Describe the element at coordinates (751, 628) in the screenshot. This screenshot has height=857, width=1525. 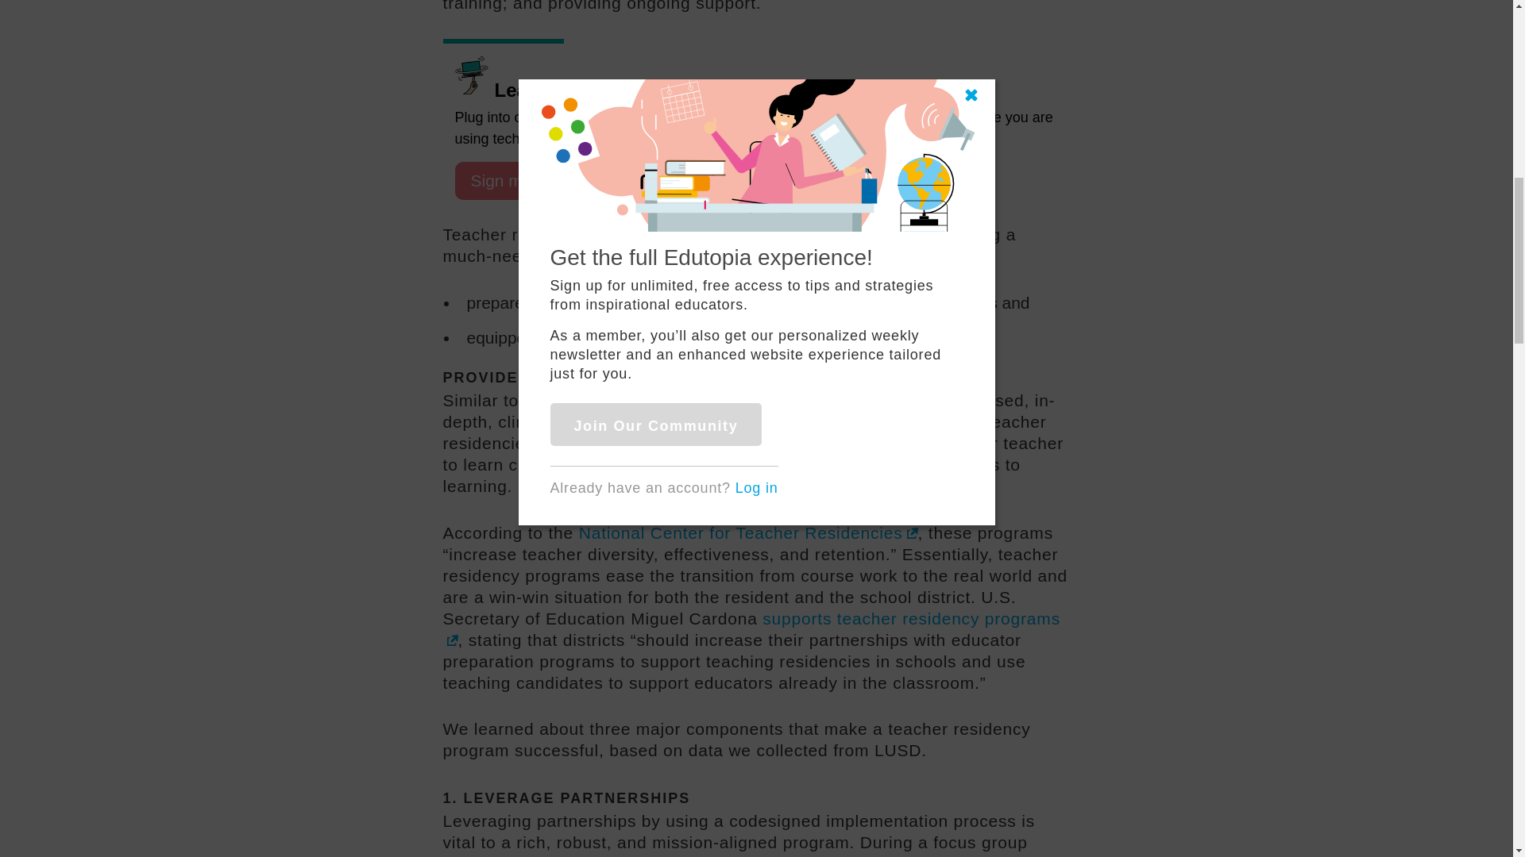
I see `supports teacher residency programs` at that location.